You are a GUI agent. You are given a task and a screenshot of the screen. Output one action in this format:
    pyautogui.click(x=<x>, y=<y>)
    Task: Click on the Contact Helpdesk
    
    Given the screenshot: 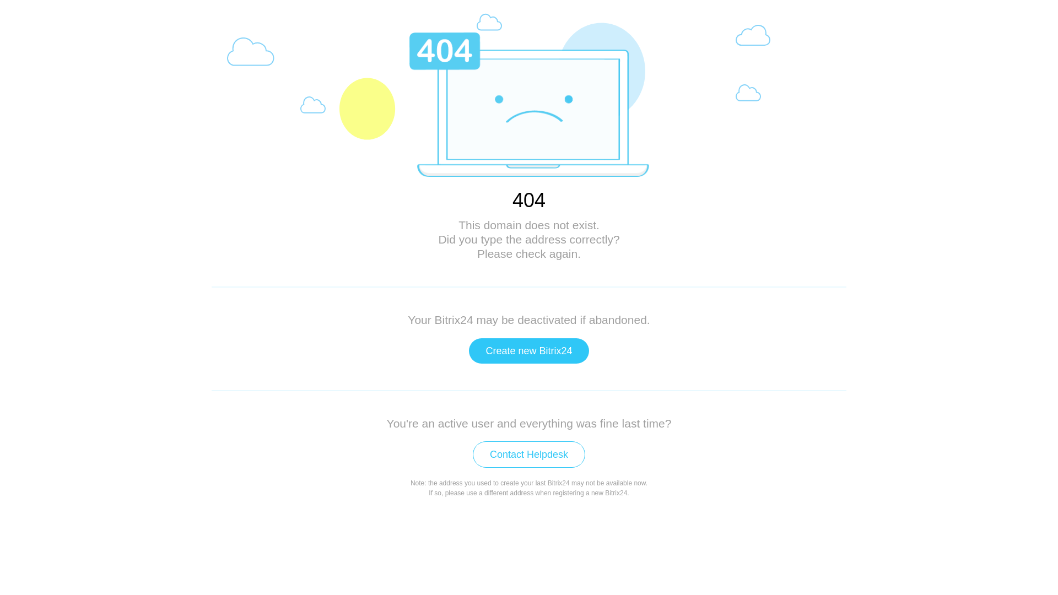 What is the action you would take?
    pyautogui.click(x=529, y=455)
    